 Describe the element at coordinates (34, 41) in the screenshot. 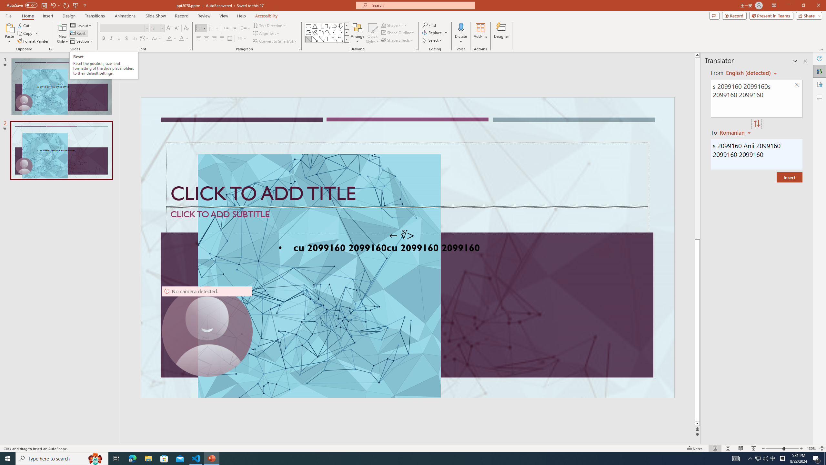

I see `Format Painter` at that location.